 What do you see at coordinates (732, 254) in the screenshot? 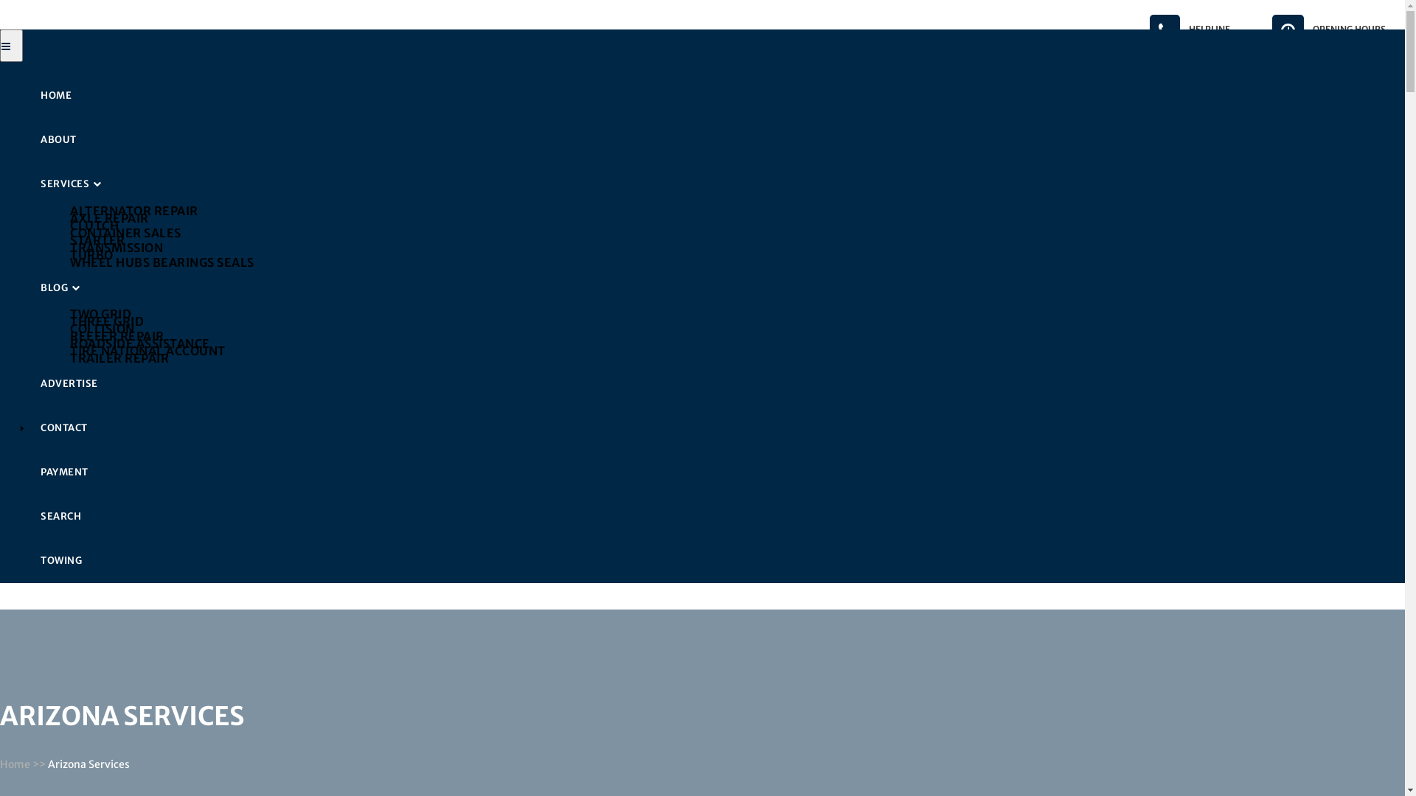
I see `TURBO` at bounding box center [732, 254].